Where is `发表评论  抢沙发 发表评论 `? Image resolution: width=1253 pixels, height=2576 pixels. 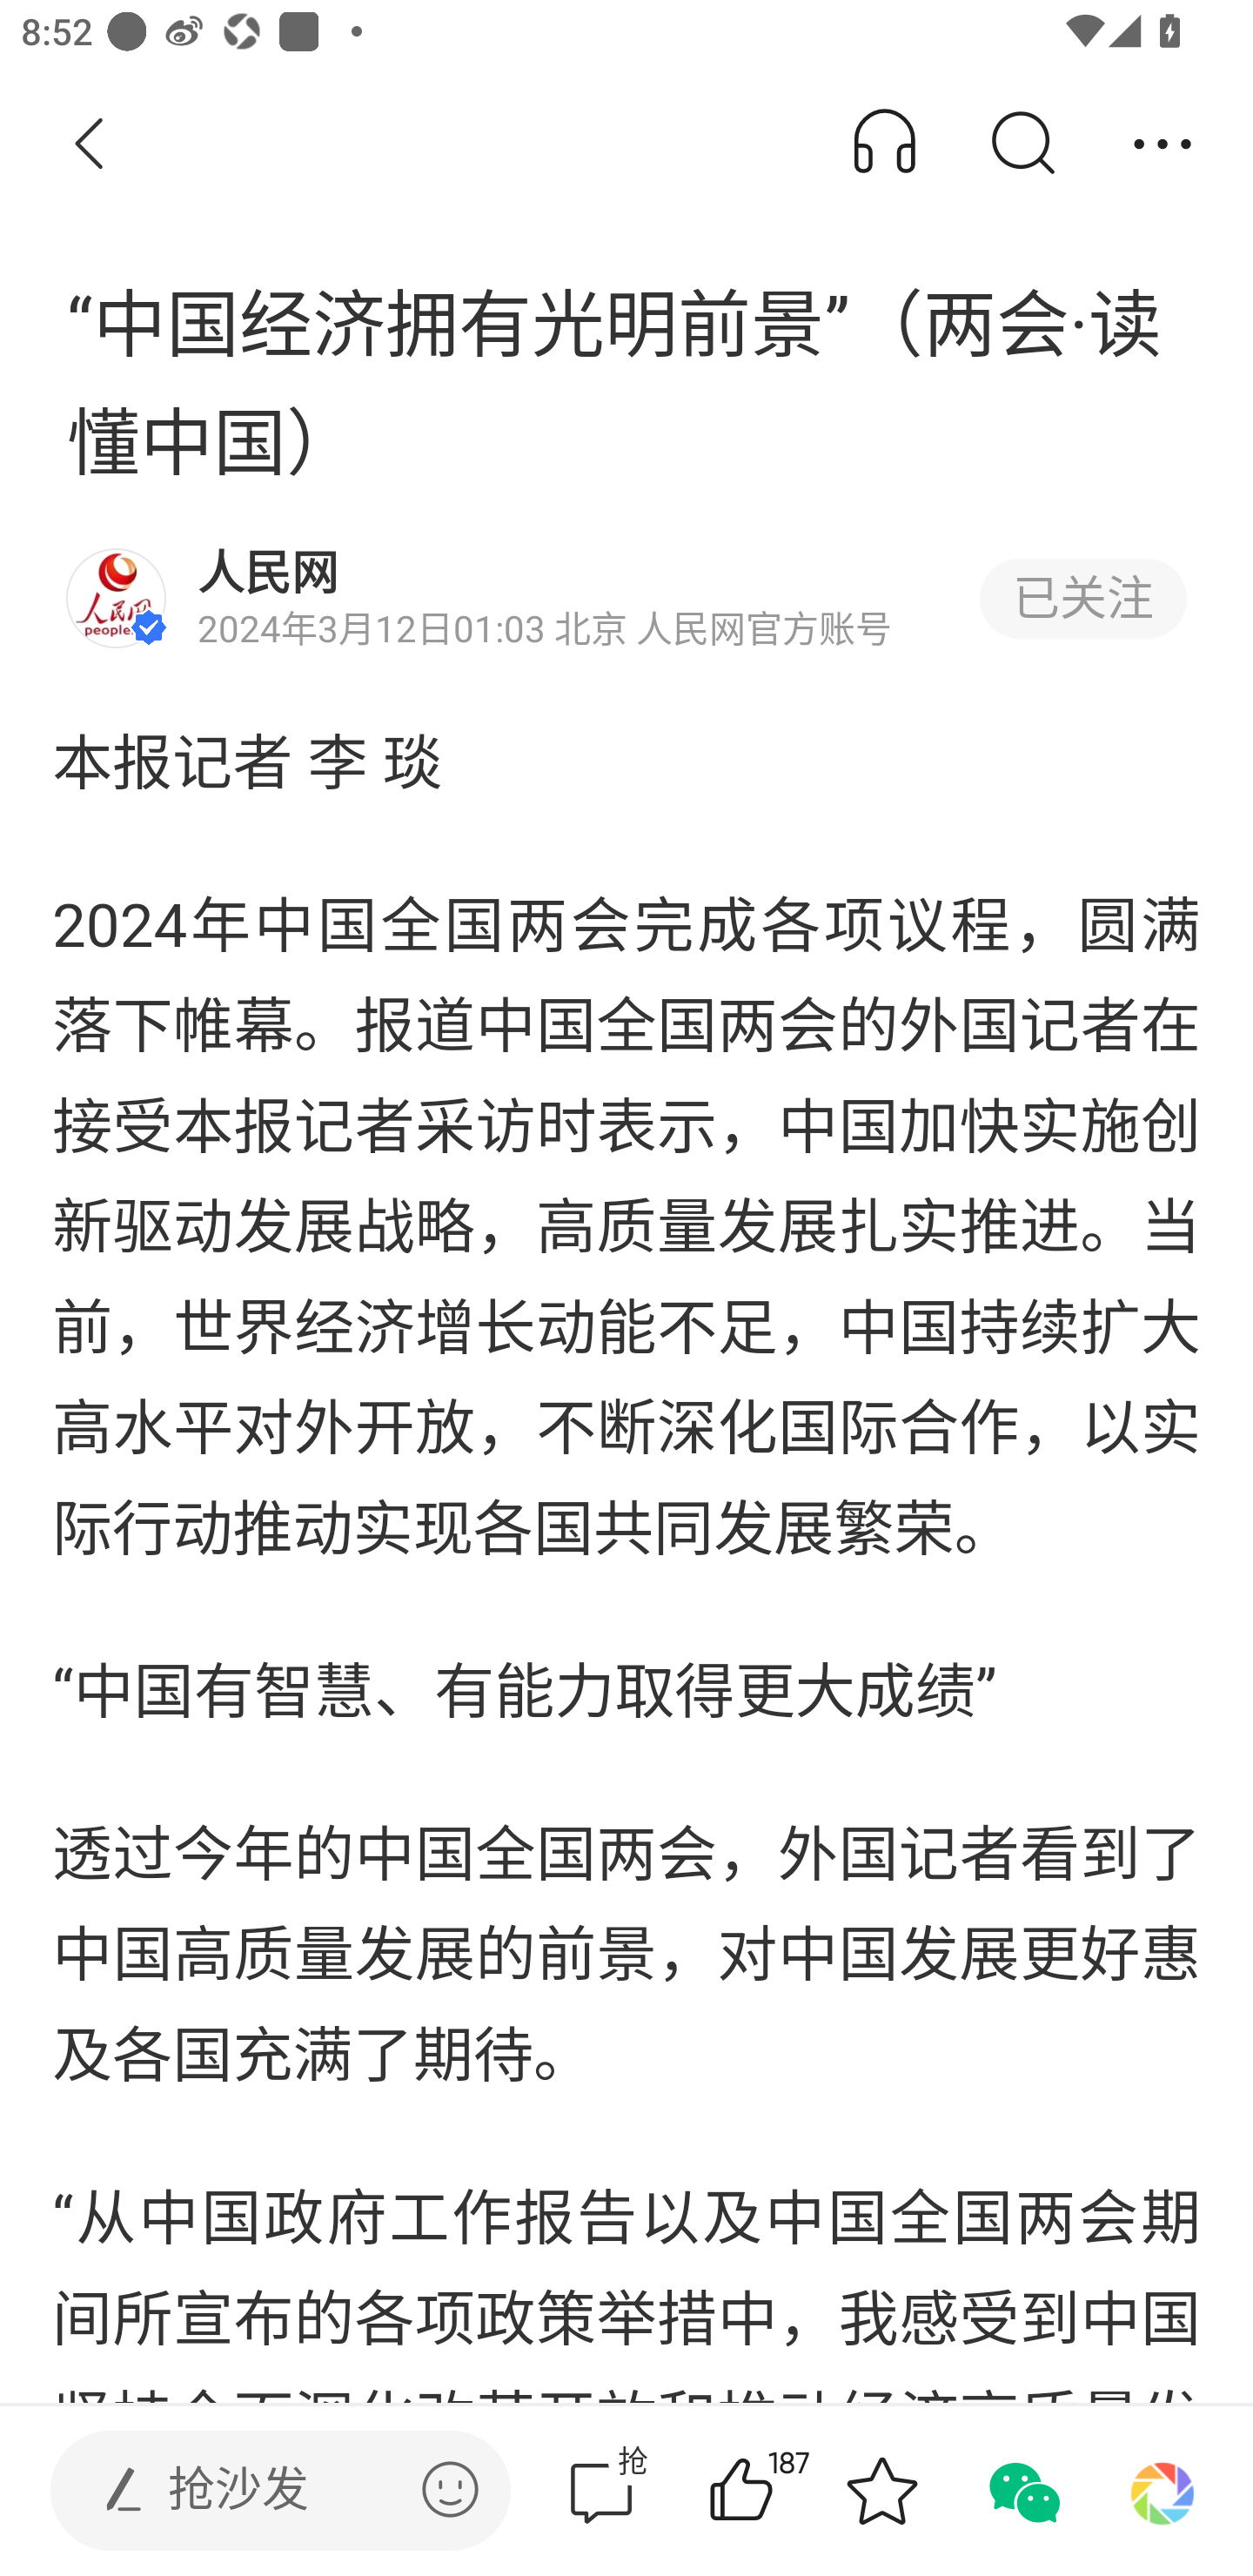
发表评论  抢沙发 发表评论  is located at coordinates (256, 2491).